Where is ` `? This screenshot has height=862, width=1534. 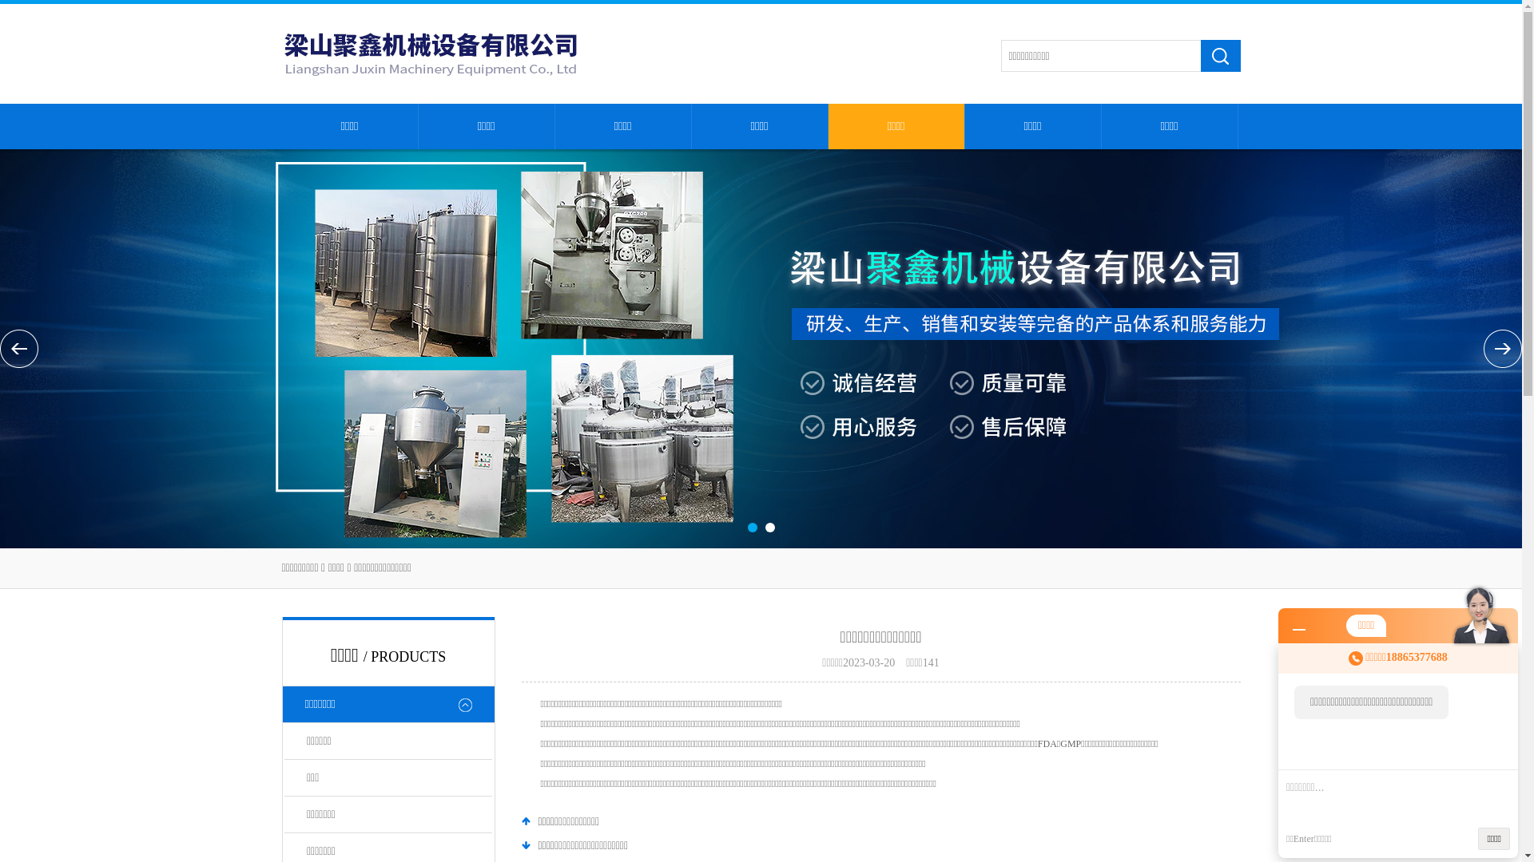
  is located at coordinates (1220, 56).